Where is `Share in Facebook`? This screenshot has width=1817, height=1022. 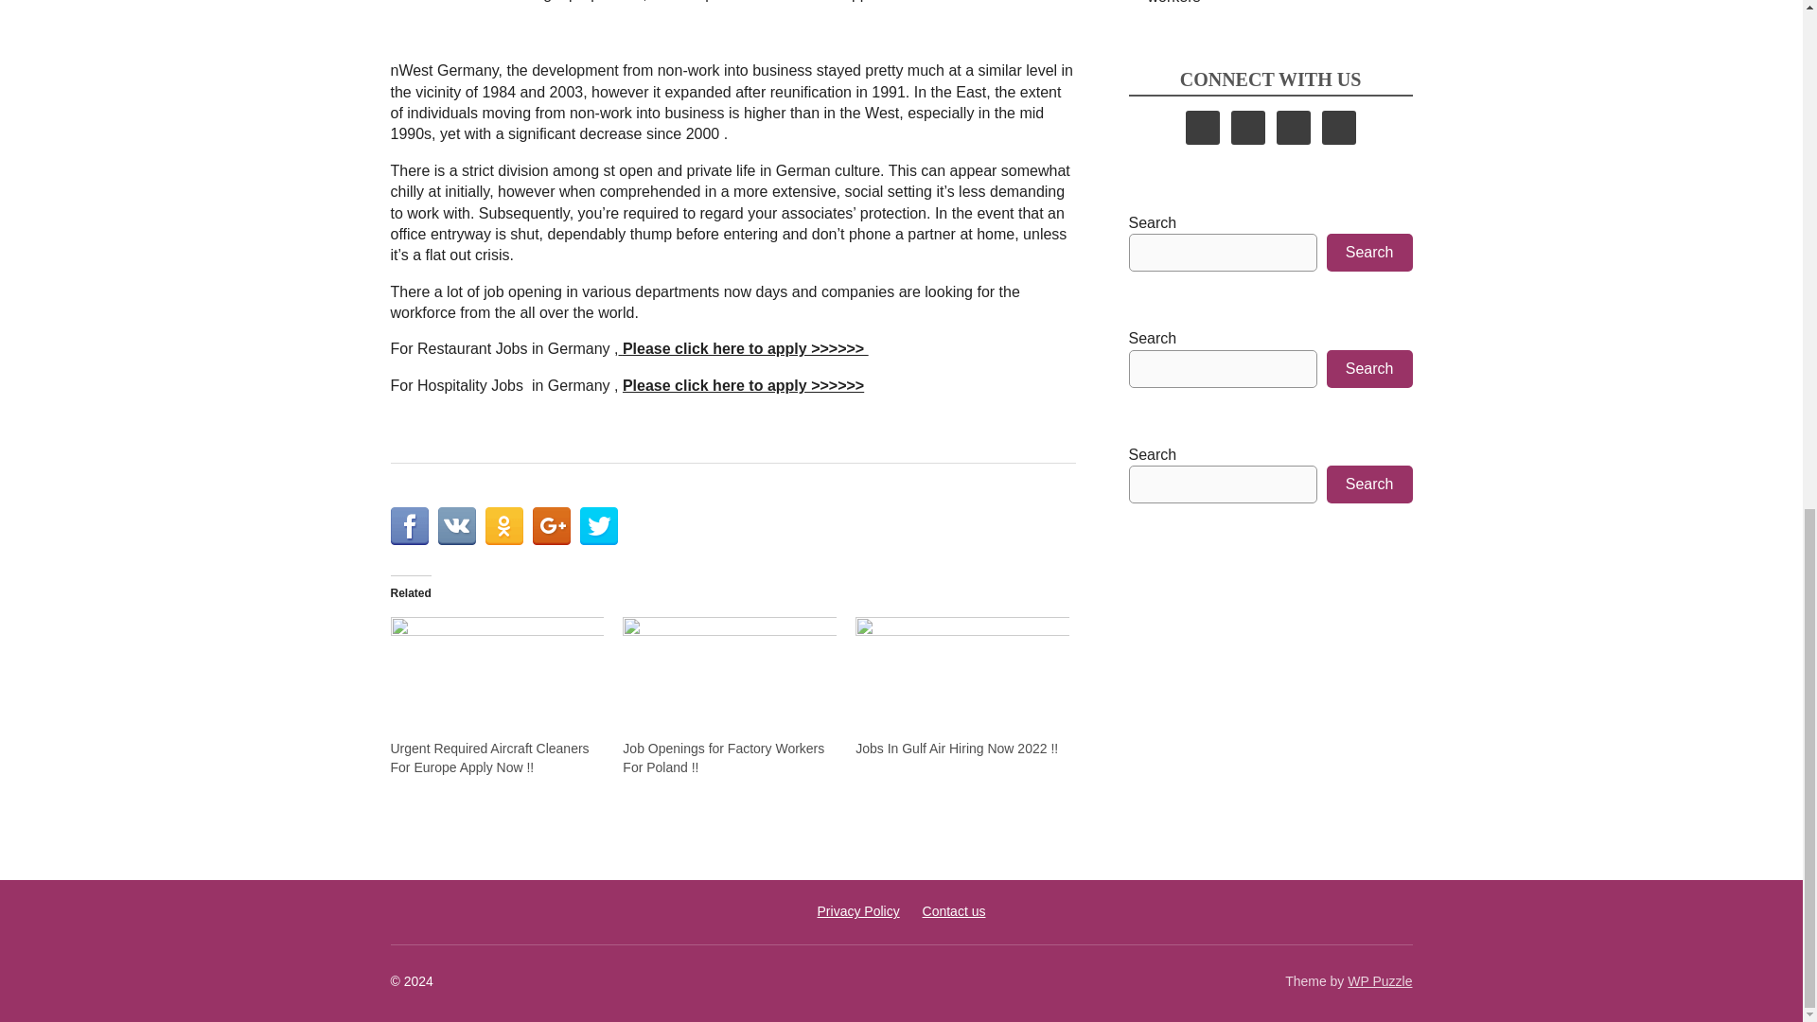 Share in Facebook is located at coordinates (409, 525).